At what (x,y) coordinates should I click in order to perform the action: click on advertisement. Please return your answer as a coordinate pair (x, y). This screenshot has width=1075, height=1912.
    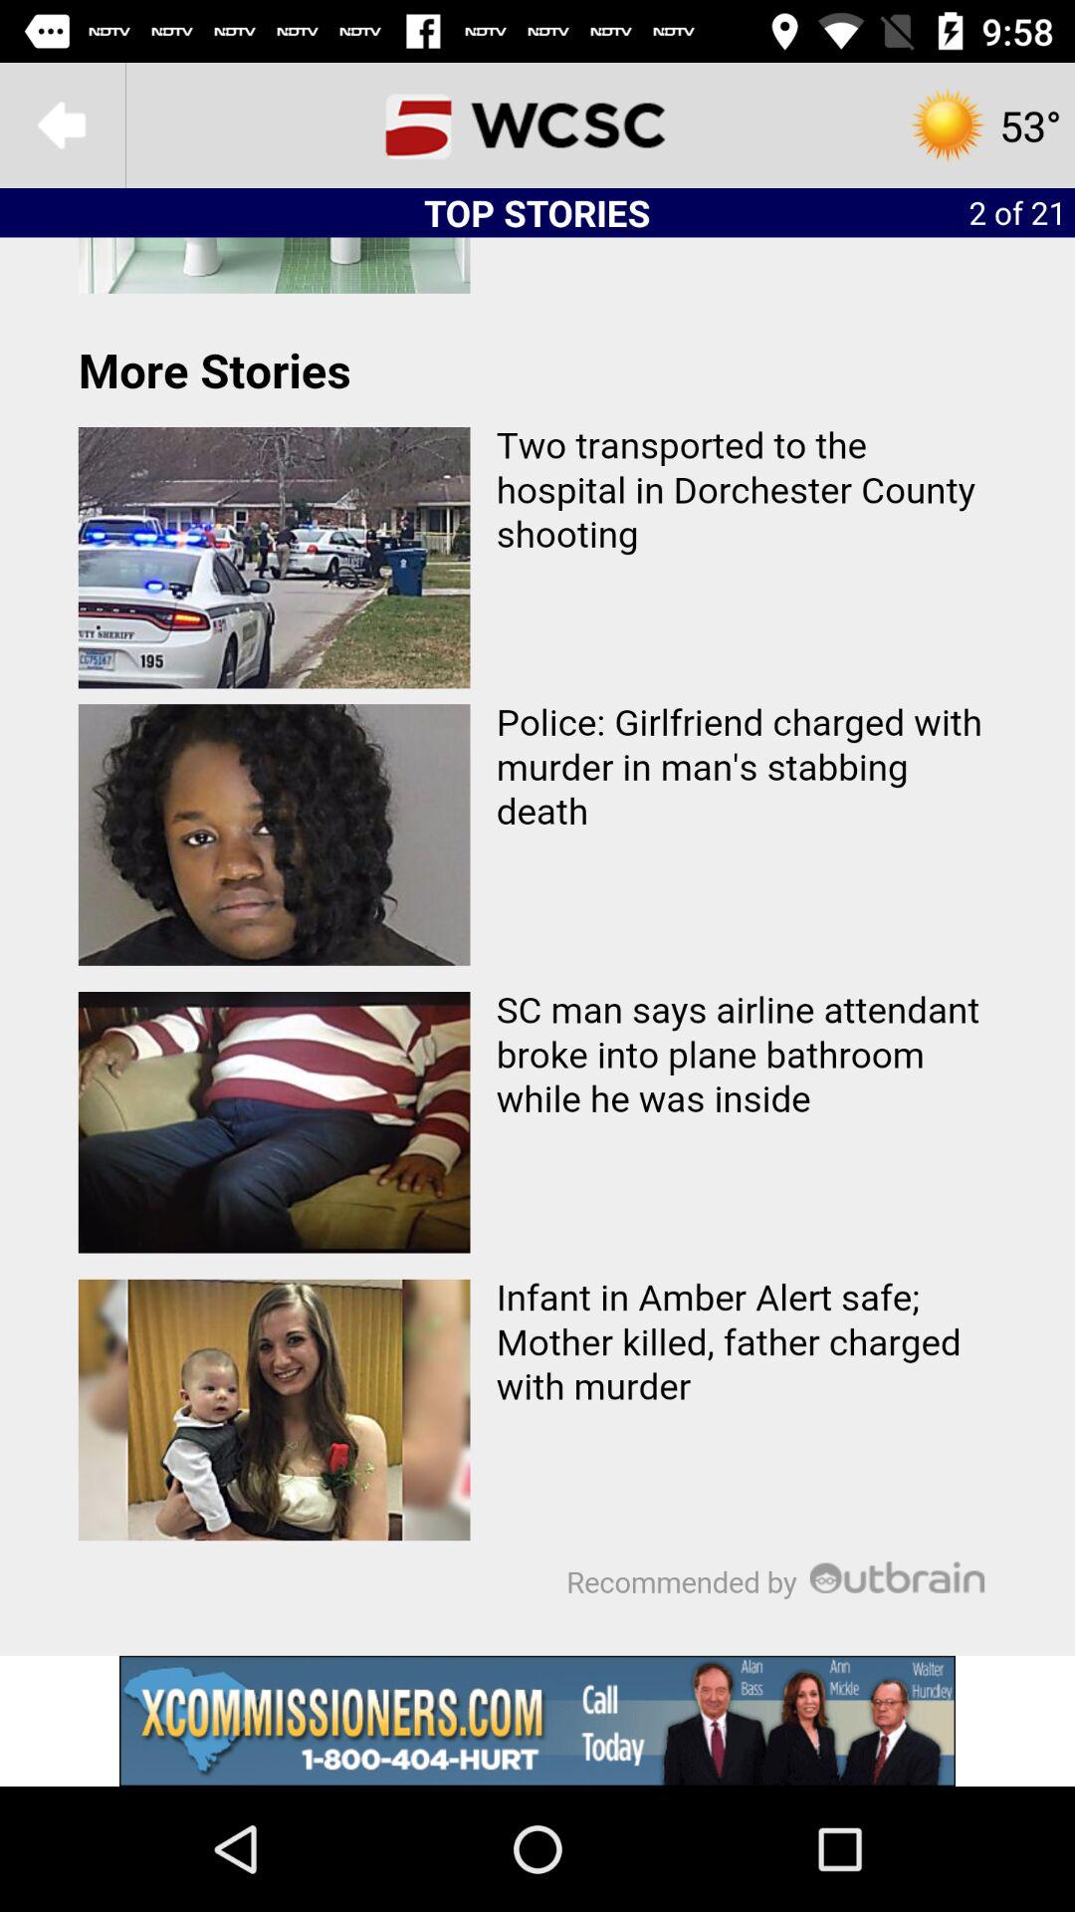
    Looking at the image, I should click on (537, 1721).